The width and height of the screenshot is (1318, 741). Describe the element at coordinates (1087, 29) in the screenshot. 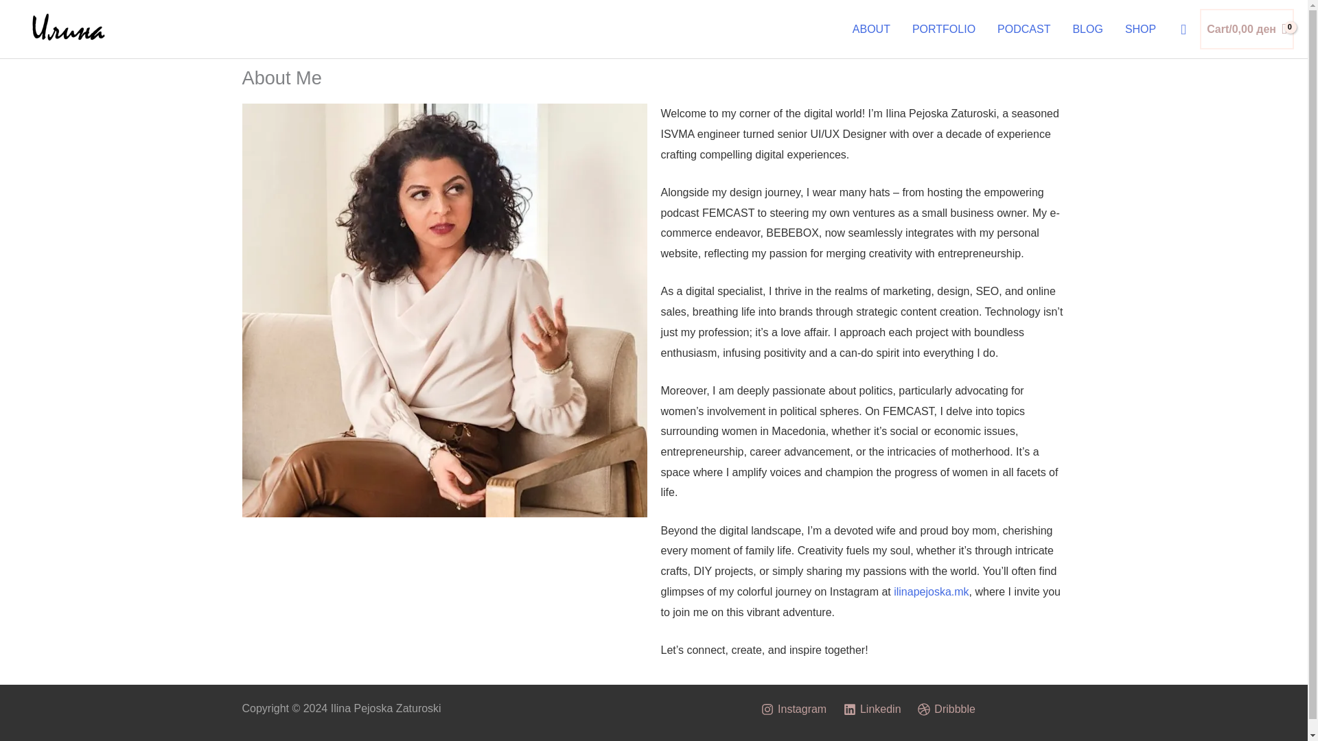

I see `BLOG` at that location.